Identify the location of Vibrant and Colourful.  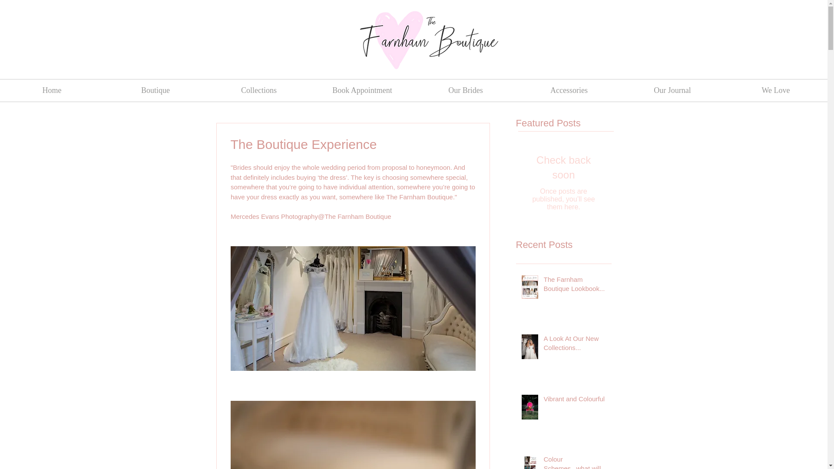
(575, 400).